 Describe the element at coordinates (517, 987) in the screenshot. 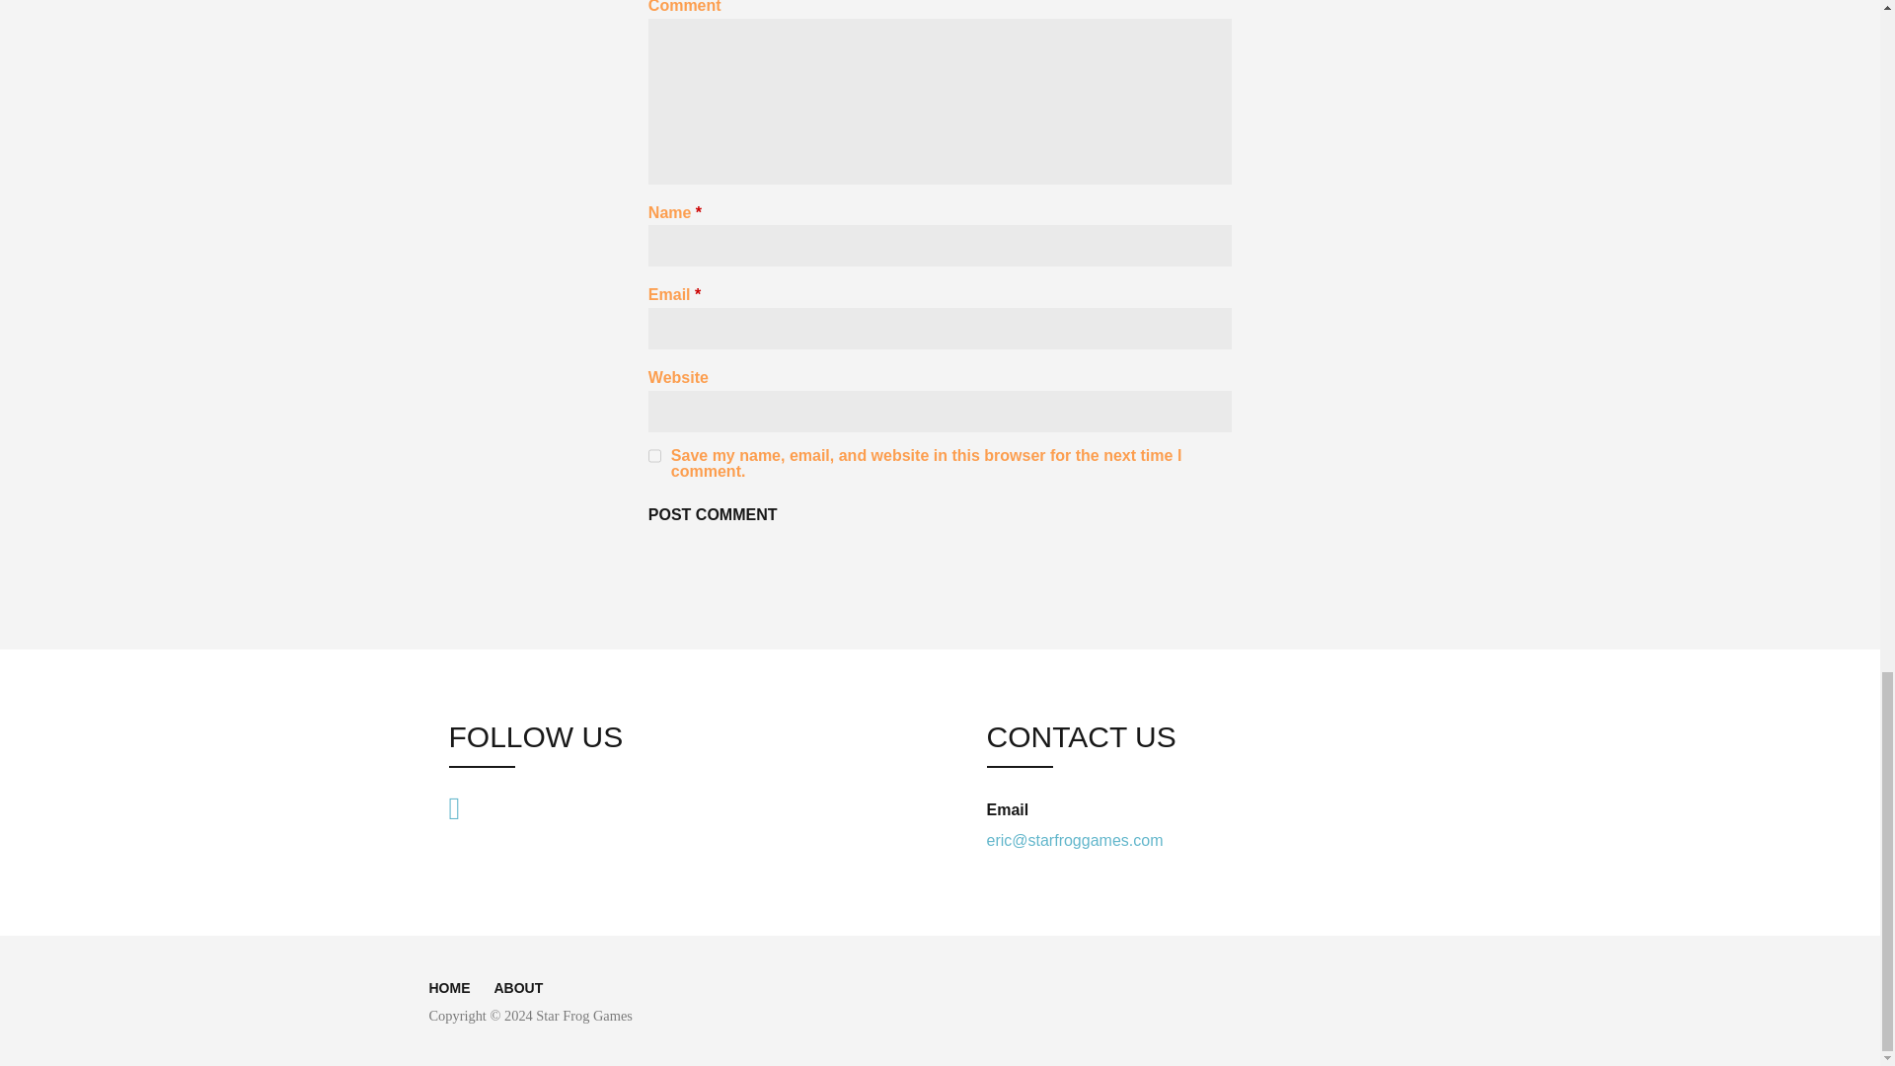

I see `ABOUT` at that location.